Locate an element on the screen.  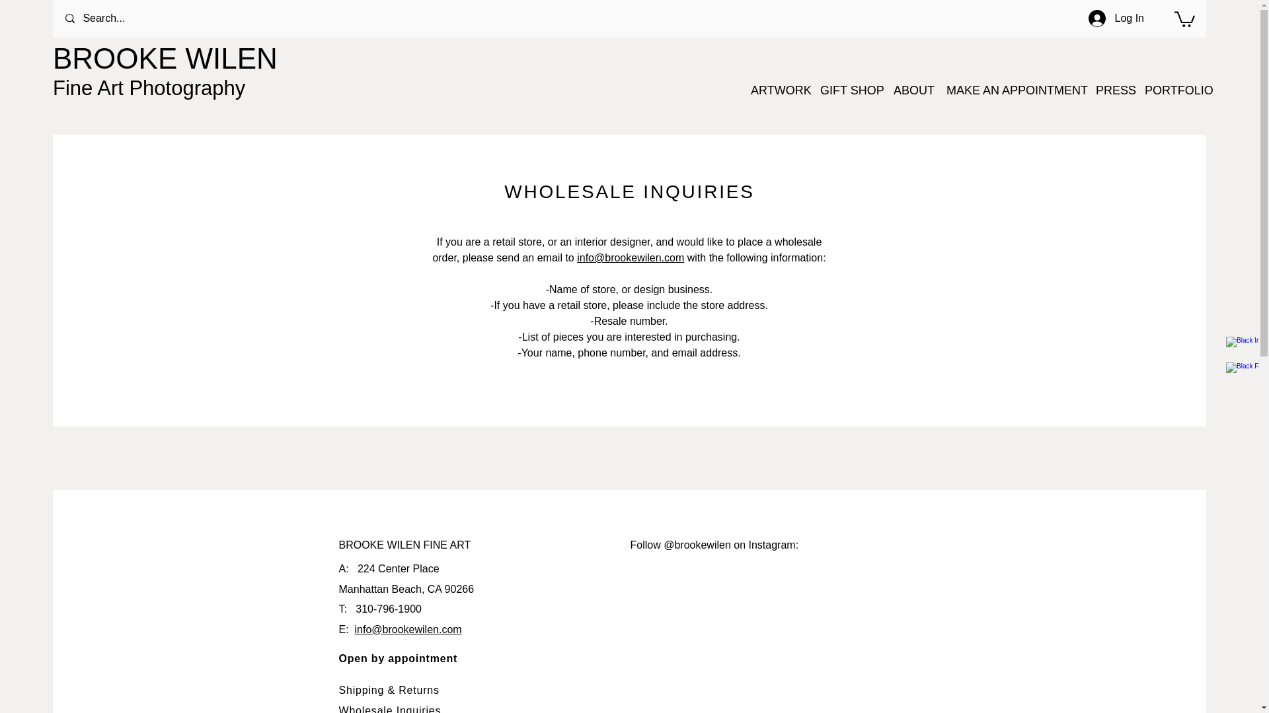
ABOUT is located at coordinates (913, 90).